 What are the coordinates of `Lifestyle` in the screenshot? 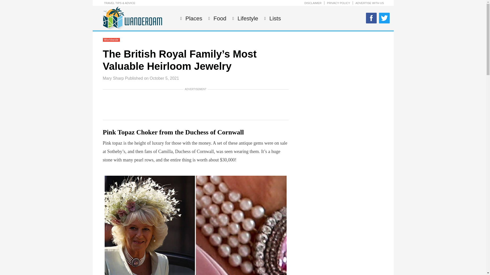 It's located at (247, 18).